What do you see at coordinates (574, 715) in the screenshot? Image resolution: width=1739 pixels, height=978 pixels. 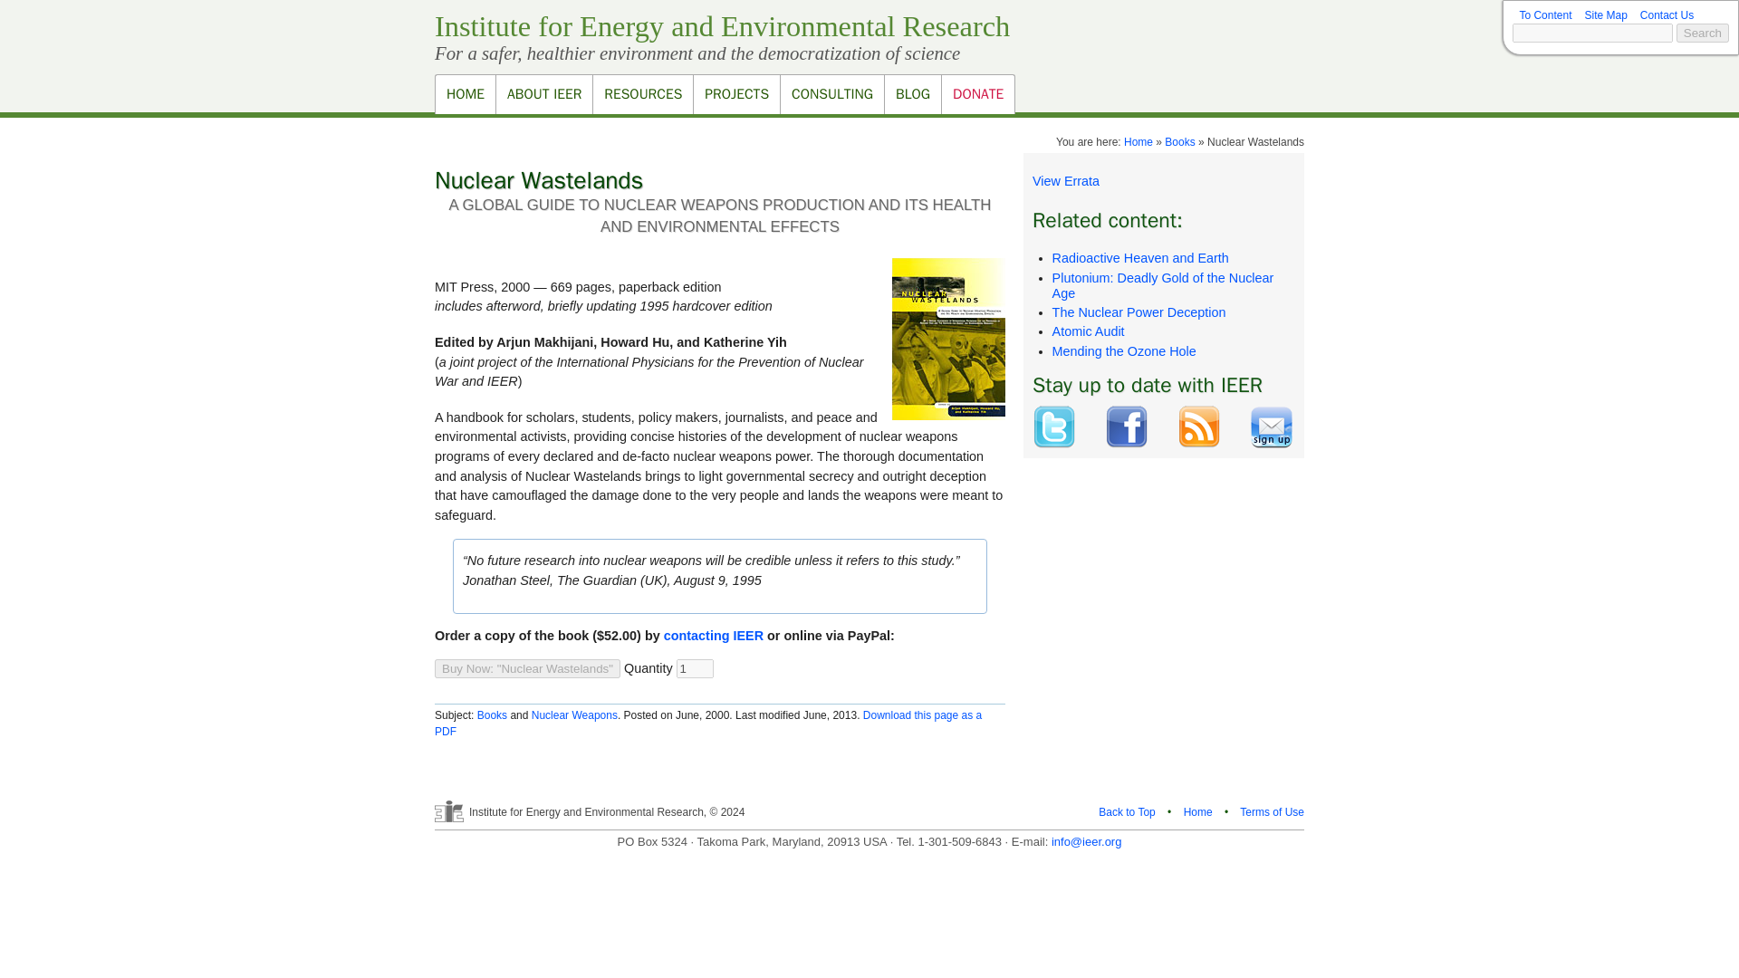 I see `Nuclear Weapons` at bounding box center [574, 715].